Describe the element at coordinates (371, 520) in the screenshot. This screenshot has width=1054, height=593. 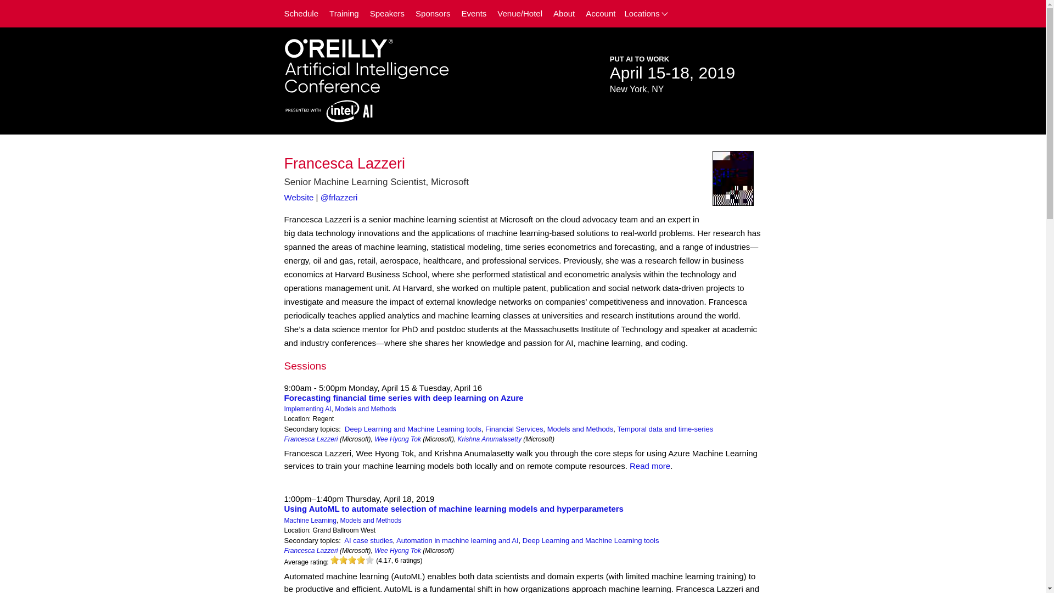
I see `Models and Methods` at that location.